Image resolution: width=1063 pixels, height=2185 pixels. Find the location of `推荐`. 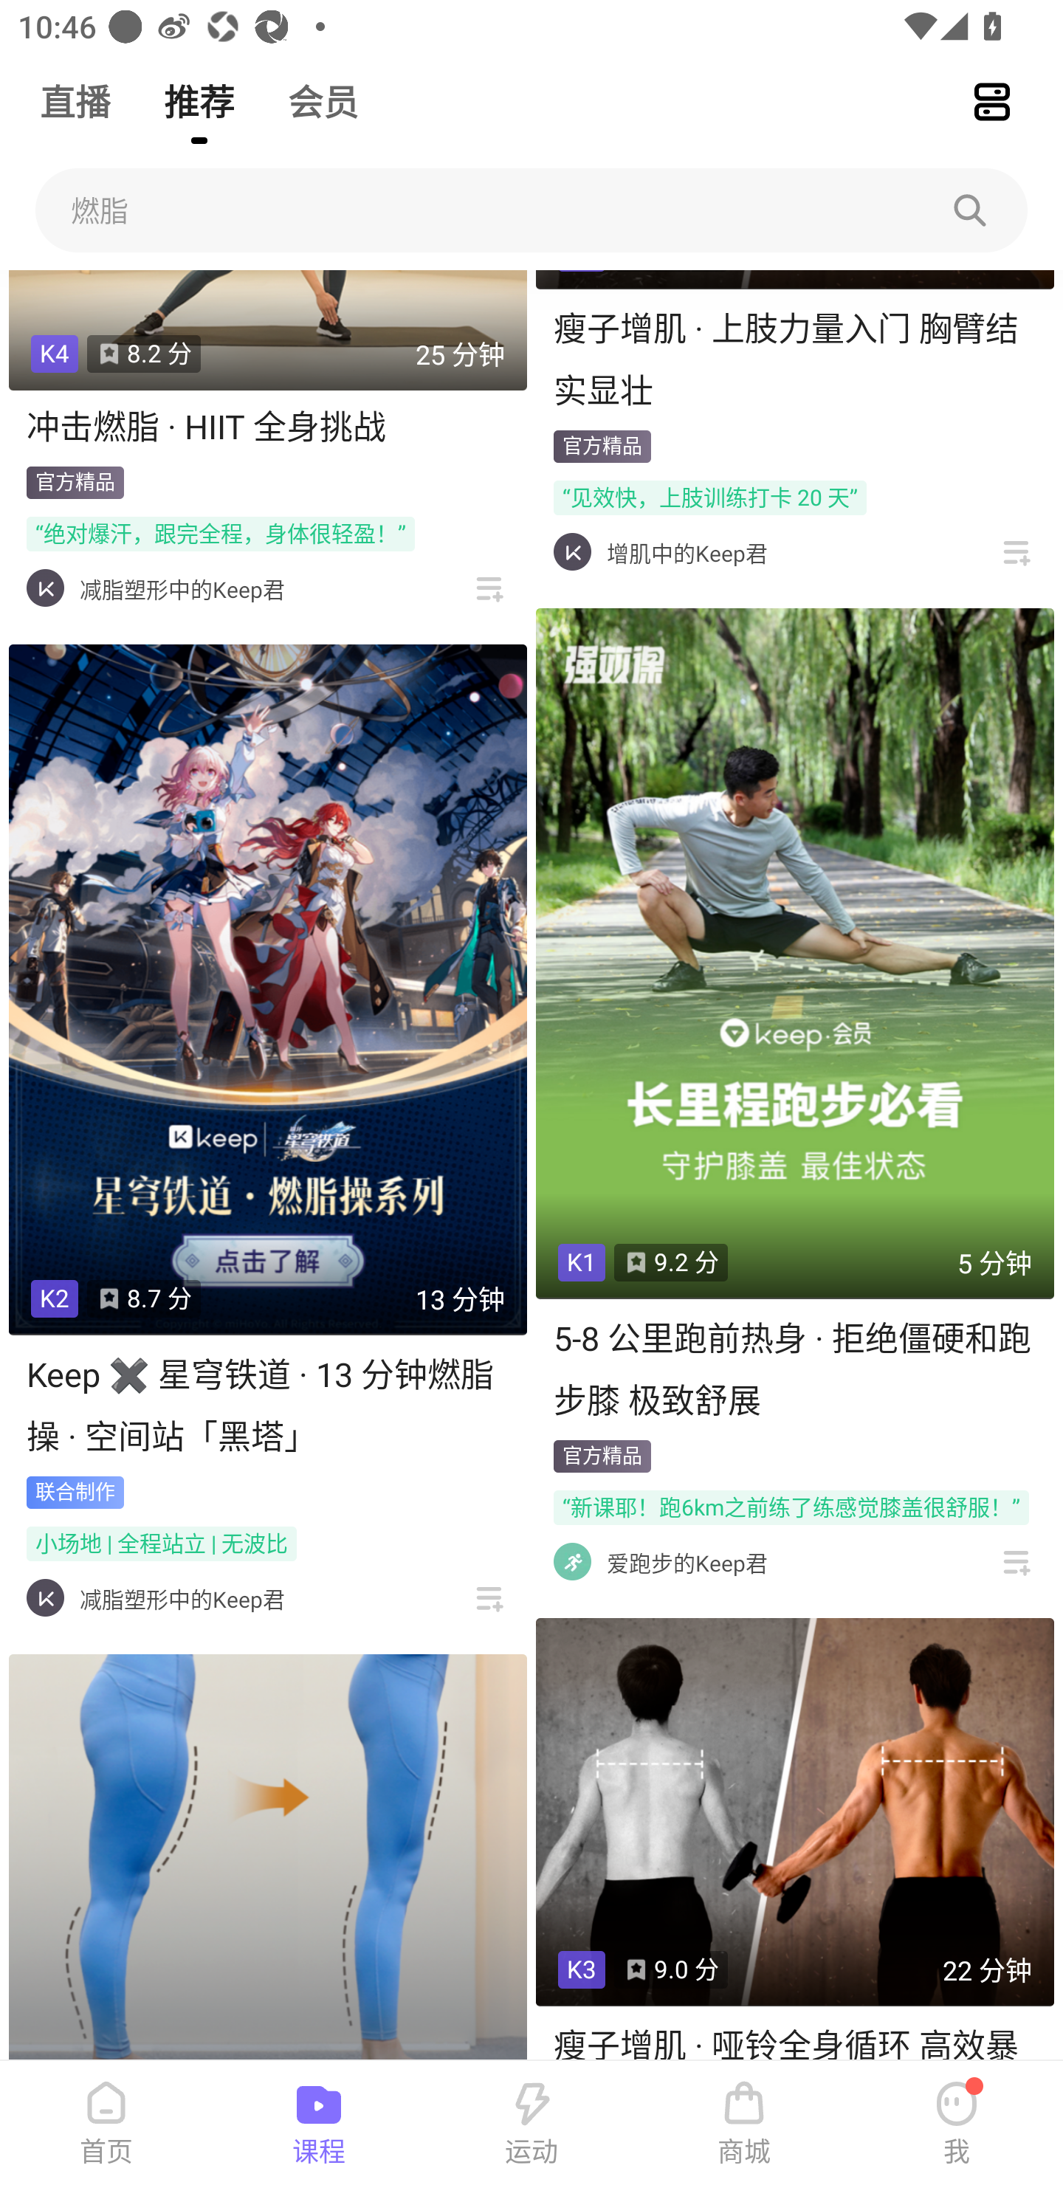

推荐 is located at coordinates (199, 90).